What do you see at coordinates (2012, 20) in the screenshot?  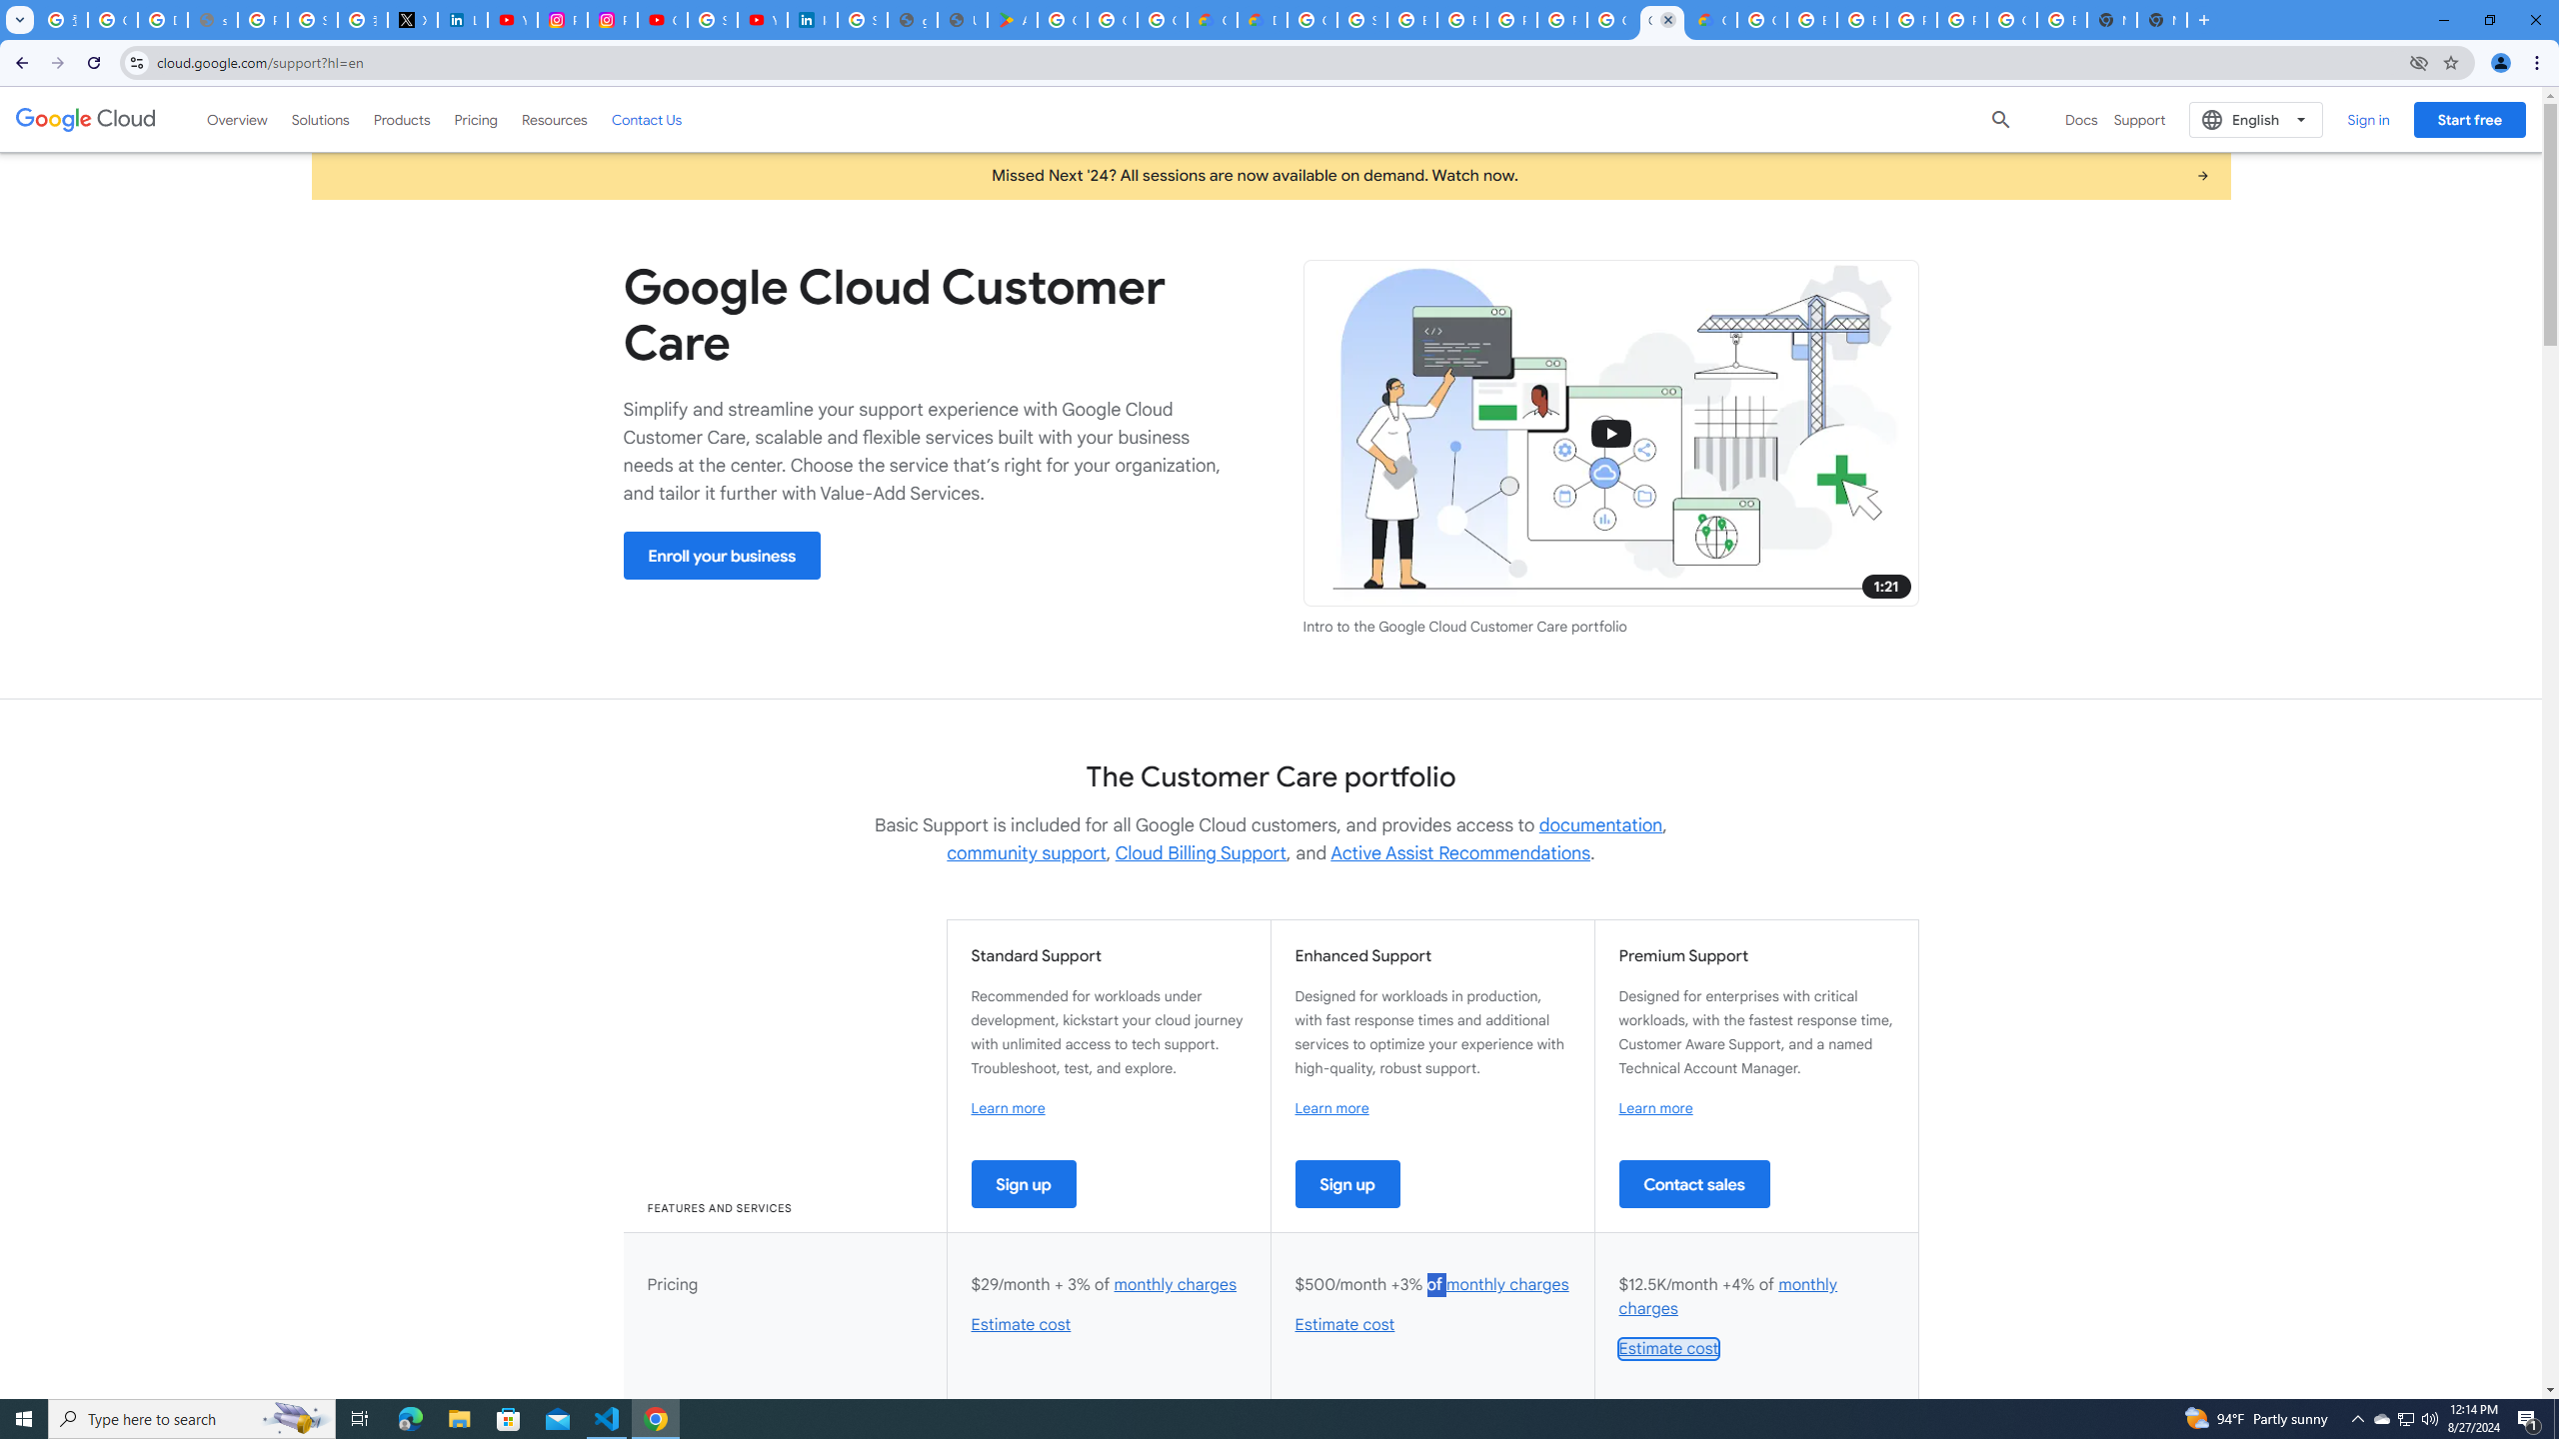 I see `Google Cloud Platform` at bounding box center [2012, 20].